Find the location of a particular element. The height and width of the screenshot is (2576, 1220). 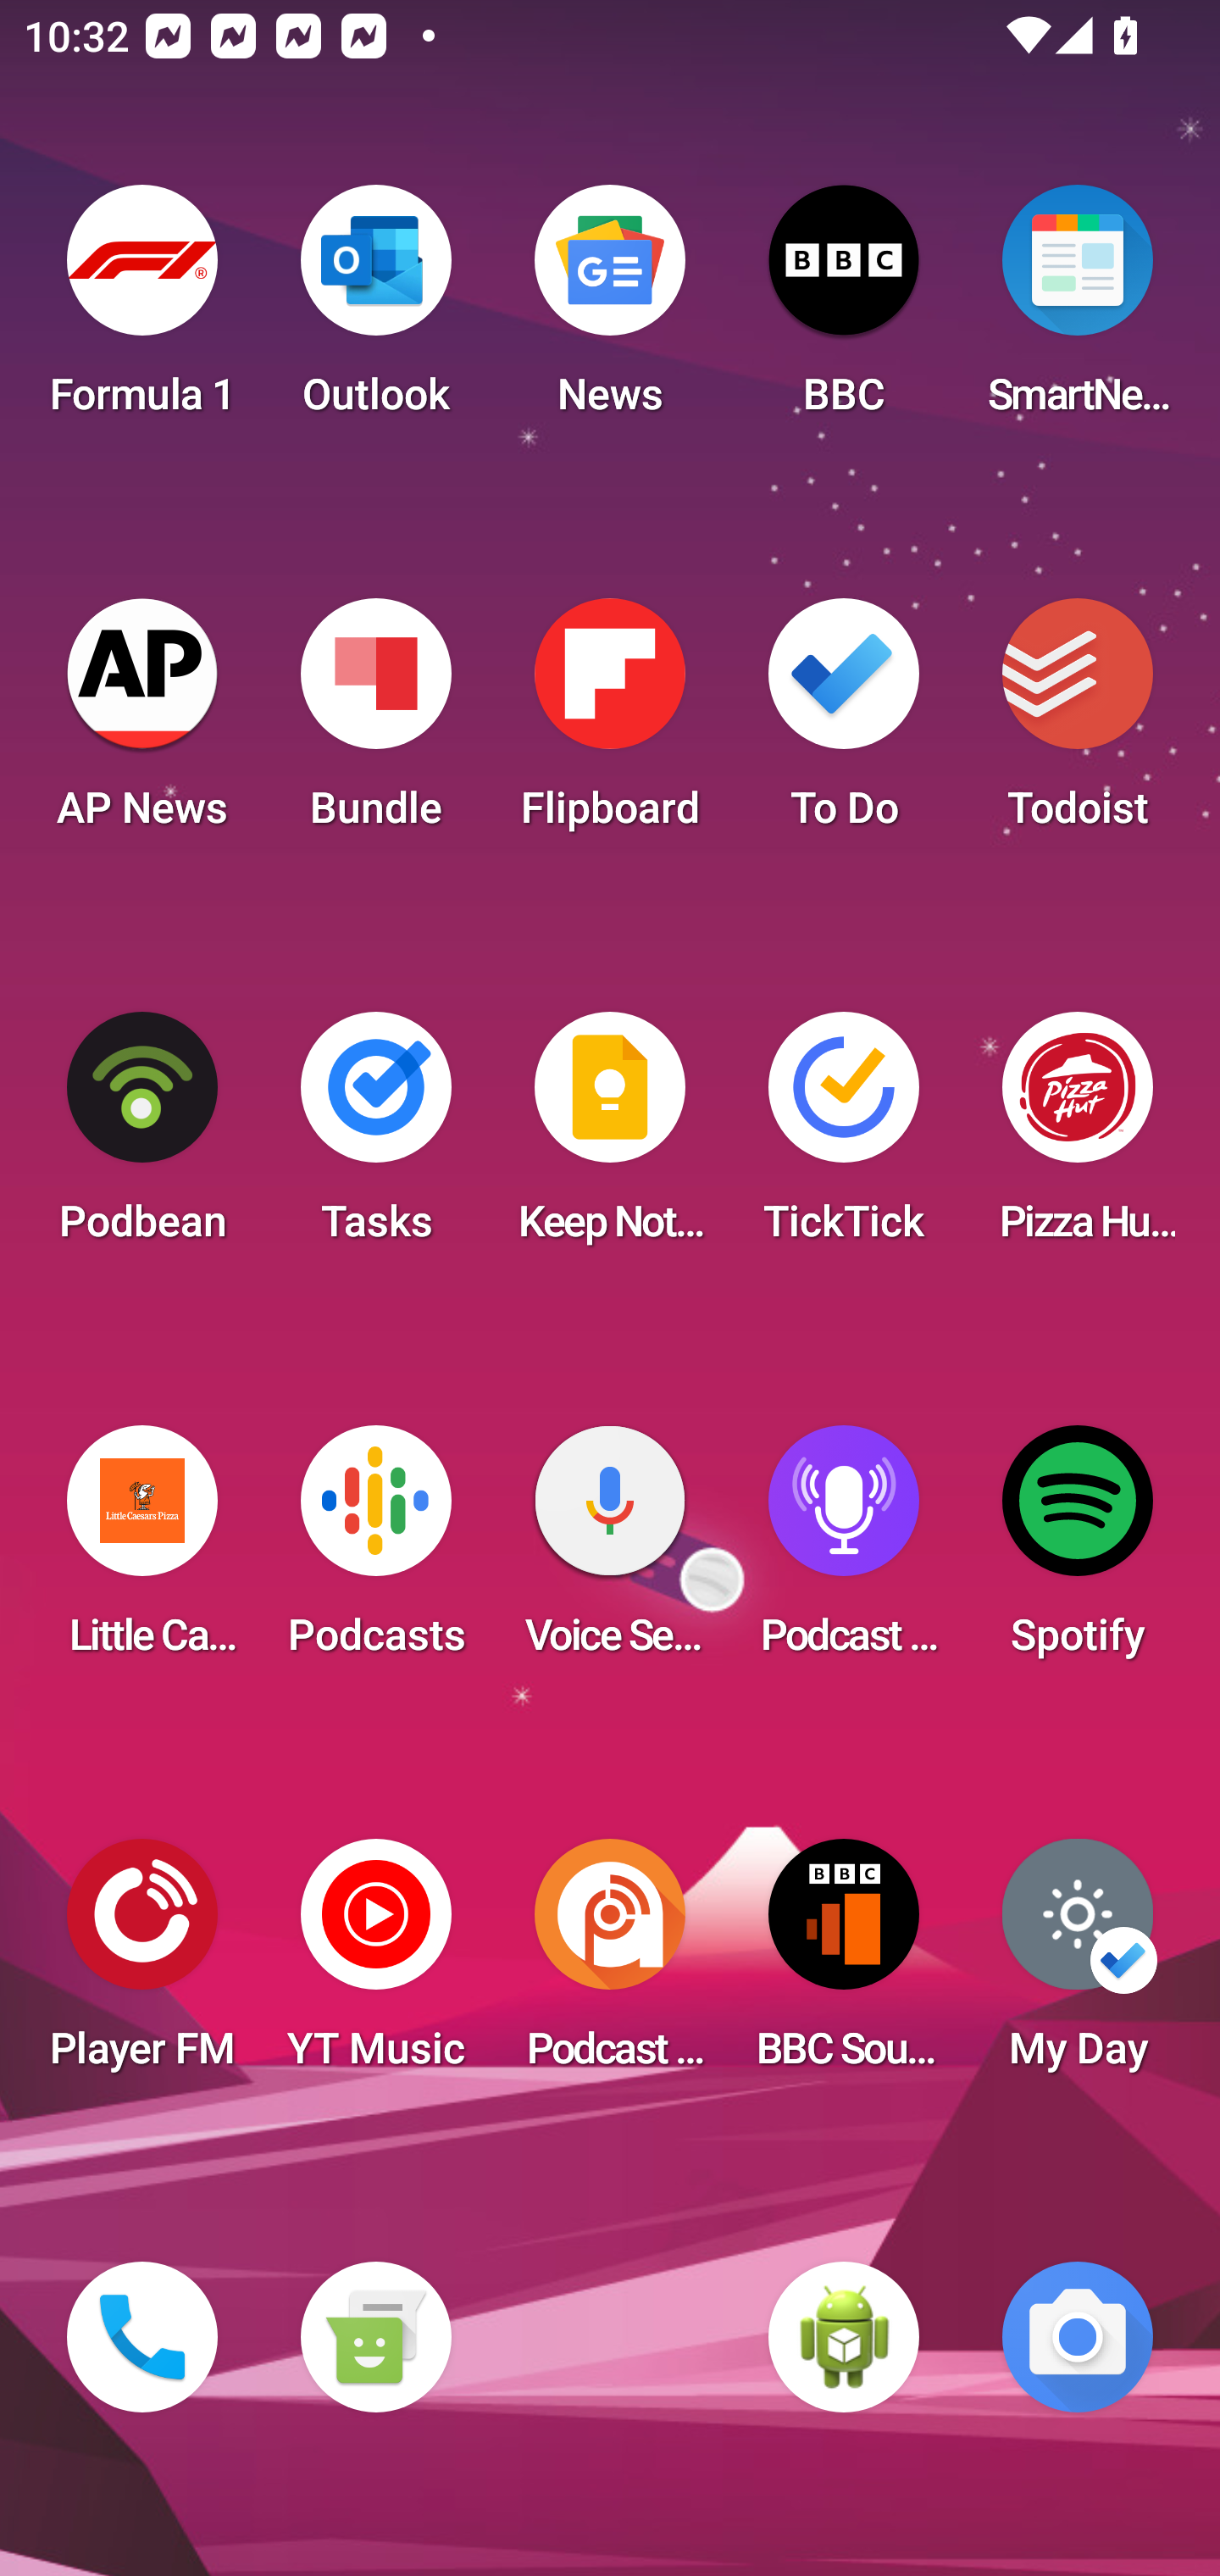

Little Caesars Pizza is located at coordinates (142, 1551).